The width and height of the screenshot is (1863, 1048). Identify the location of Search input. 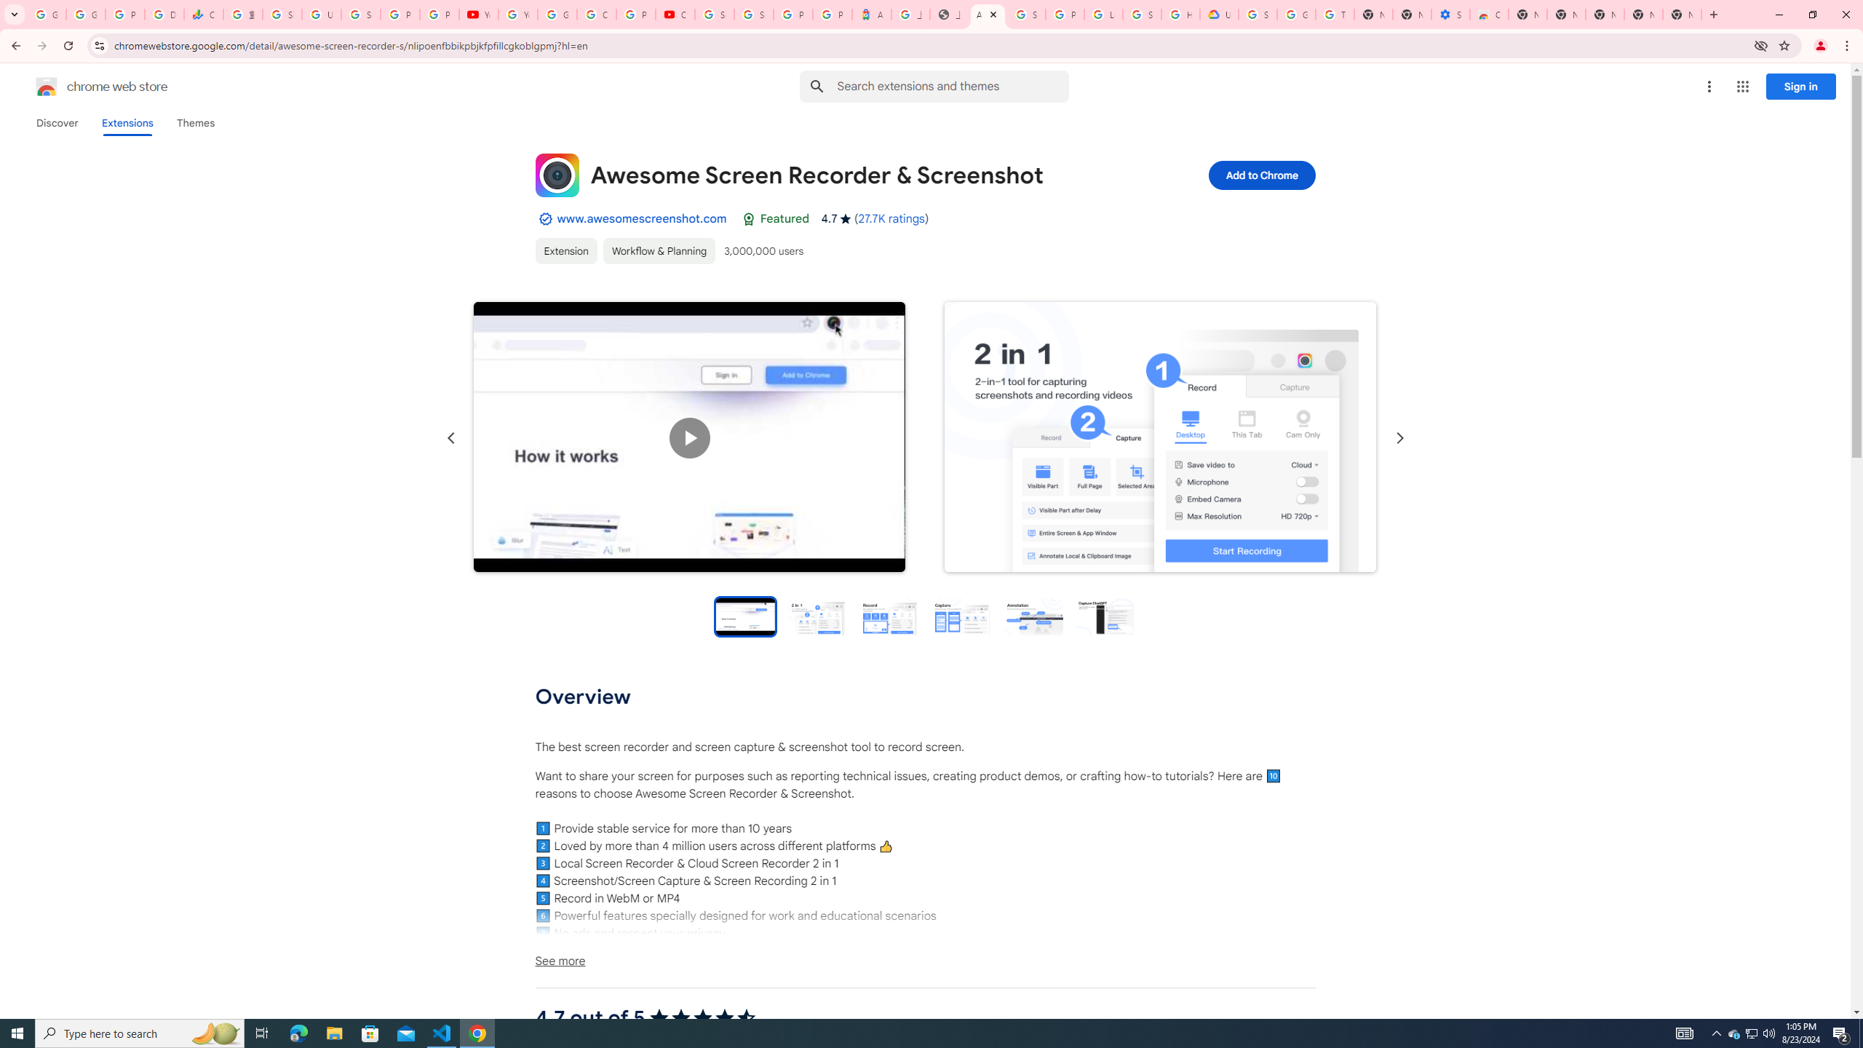
(953, 86).